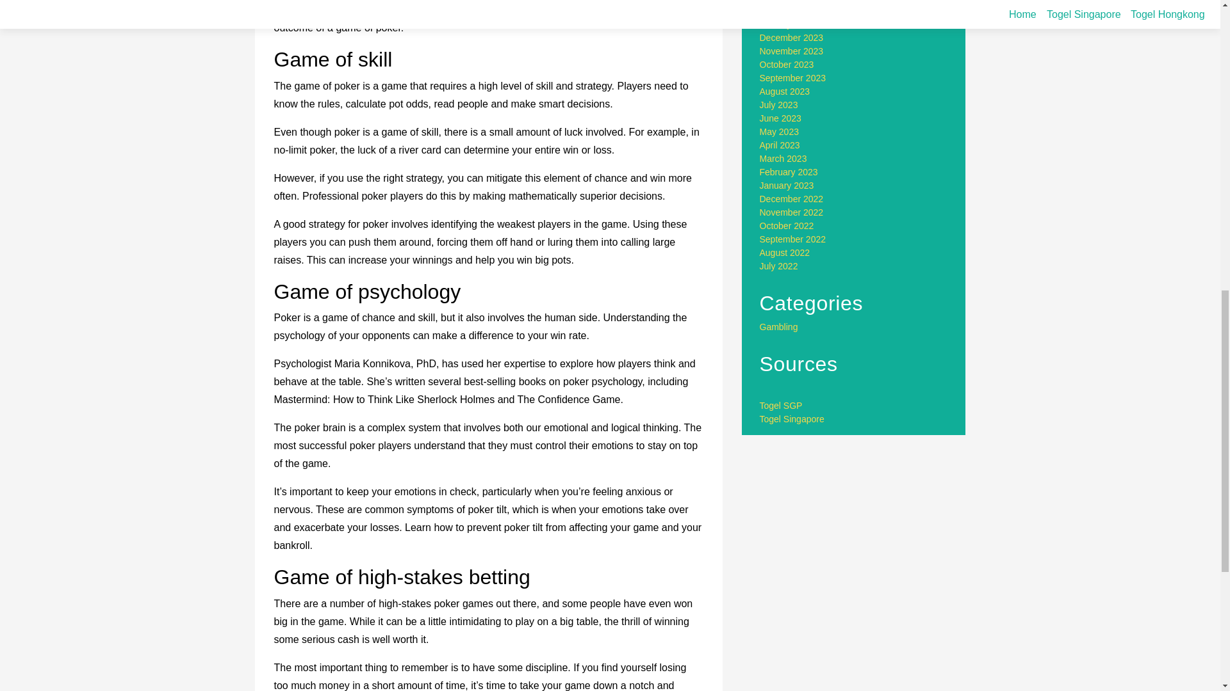 This screenshot has height=691, width=1230. What do you see at coordinates (779, 131) in the screenshot?
I see `May 2023` at bounding box center [779, 131].